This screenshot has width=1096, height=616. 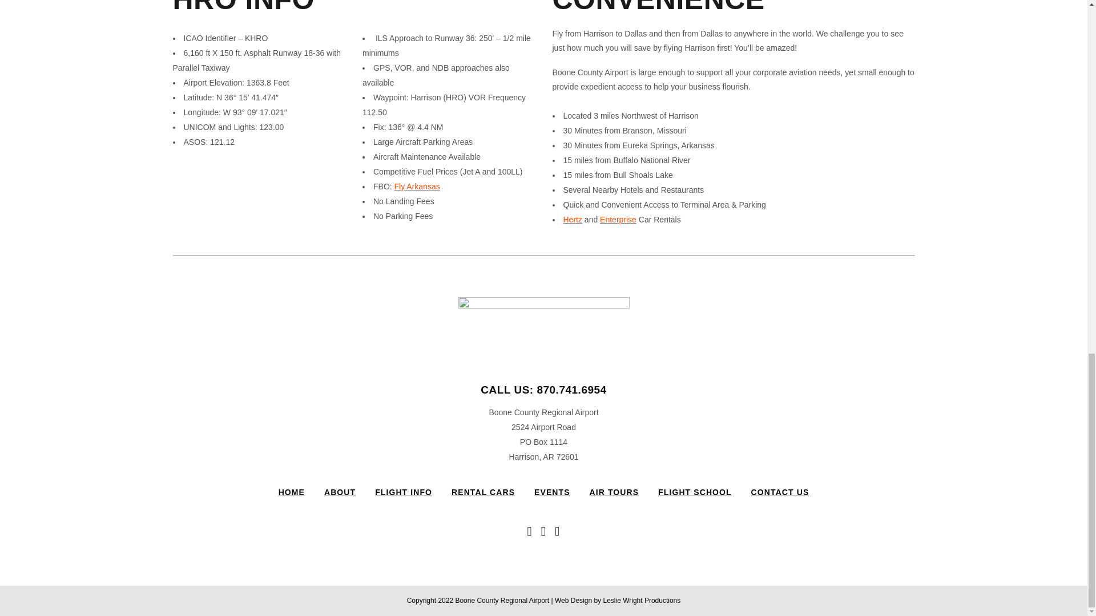 I want to click on AIR TOURS, so click(x=614, y=492).